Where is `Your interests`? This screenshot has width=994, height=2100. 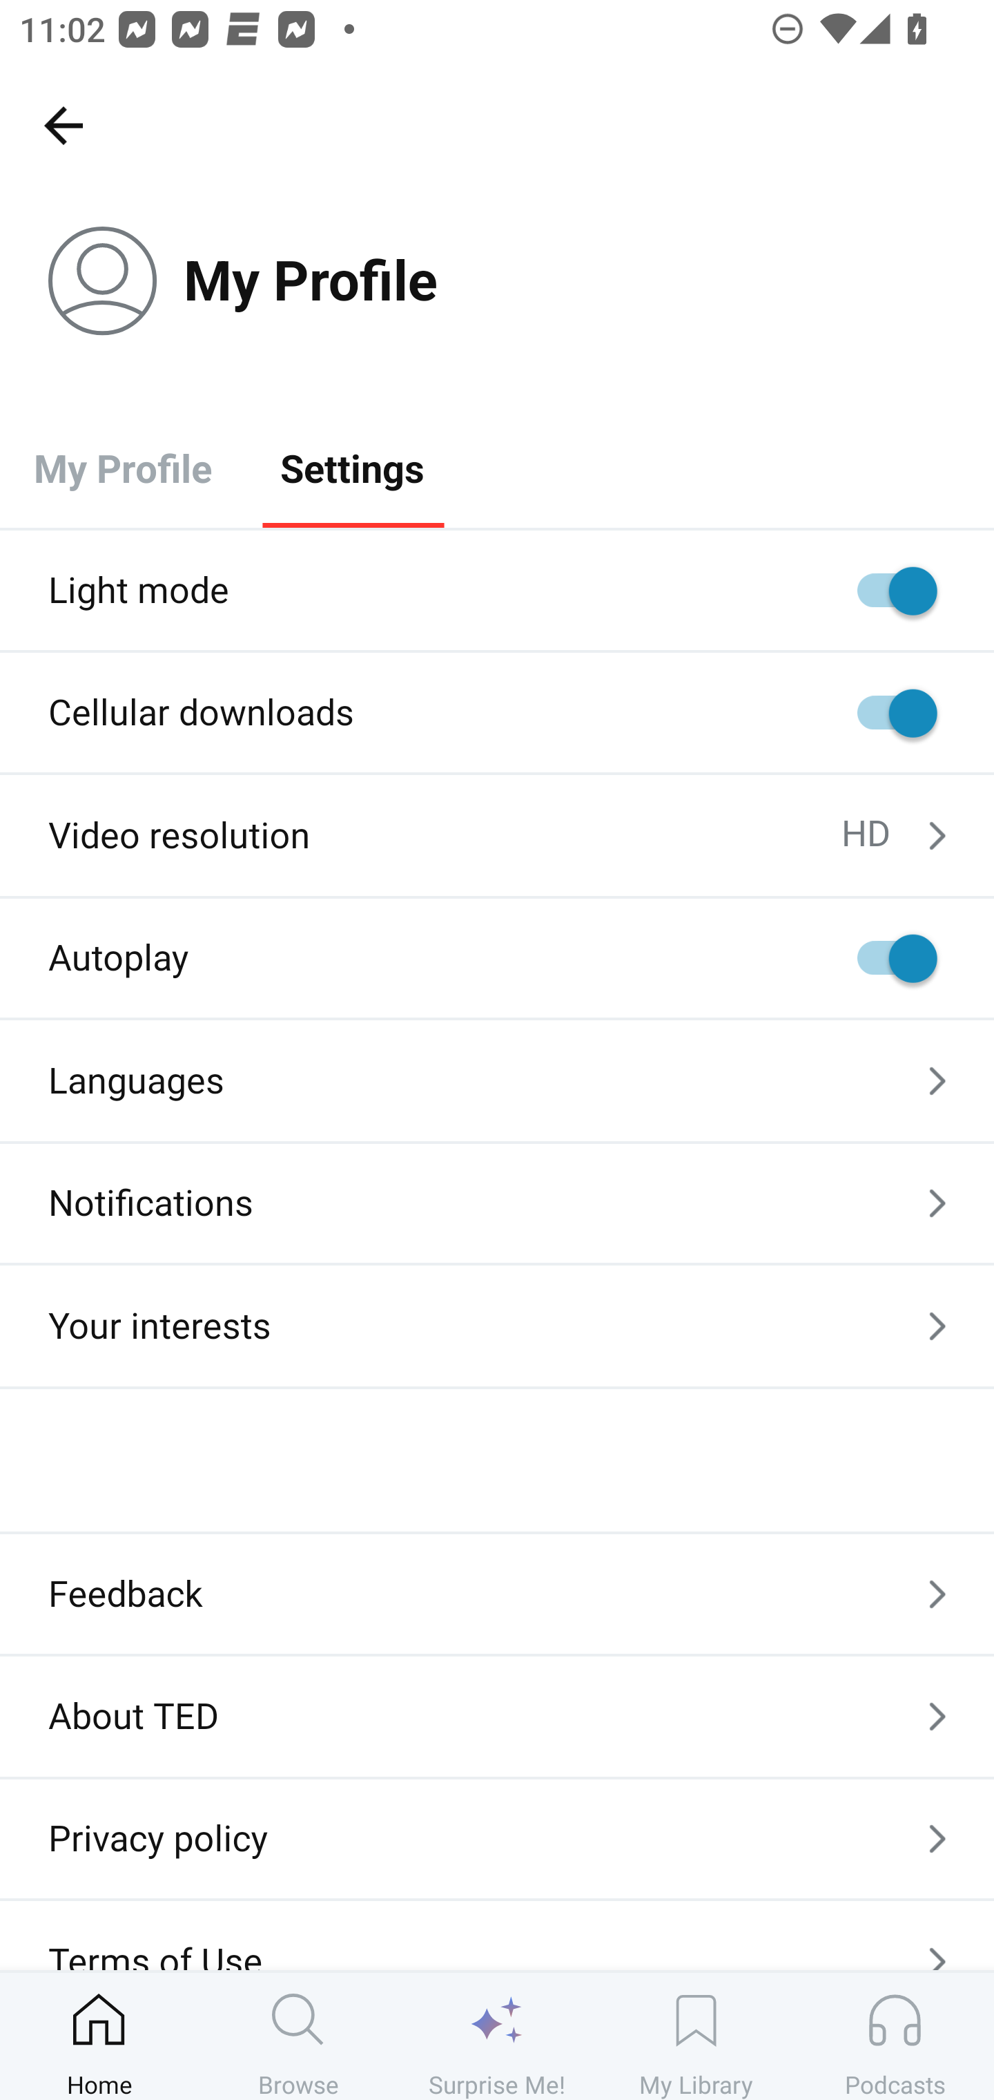
Your interests is located at coordinates (497, 1326).